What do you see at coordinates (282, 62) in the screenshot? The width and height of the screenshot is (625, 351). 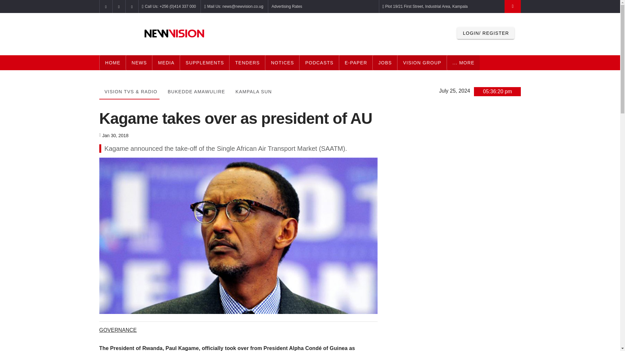 I see `NOTICES` at bounding box center [282, 62].